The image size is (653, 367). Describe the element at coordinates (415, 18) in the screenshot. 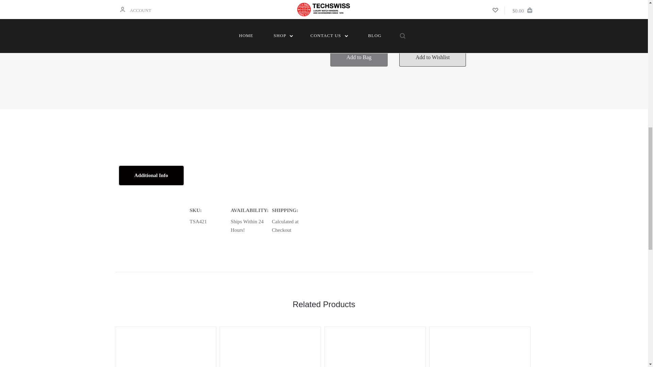

I see `twitter` at that location.